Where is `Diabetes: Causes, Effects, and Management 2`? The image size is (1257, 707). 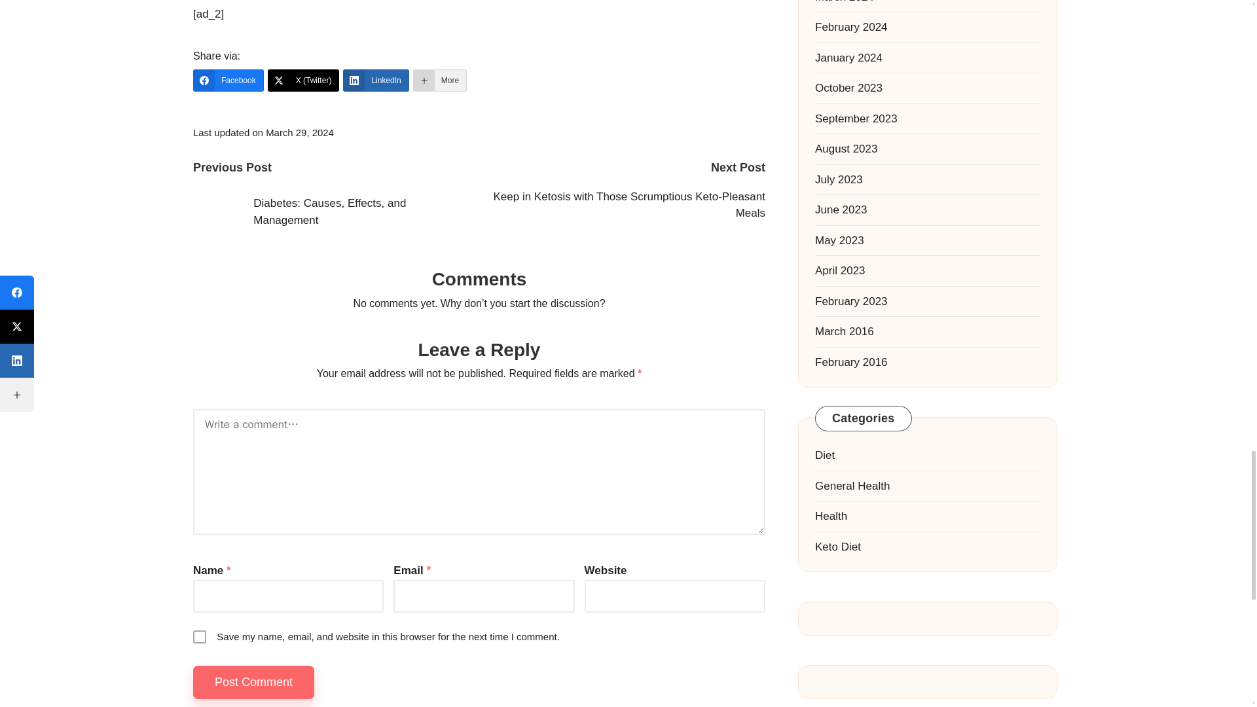
Diabetes: Causes, Effects, and Management 2 is located at coordinates (216, 212).